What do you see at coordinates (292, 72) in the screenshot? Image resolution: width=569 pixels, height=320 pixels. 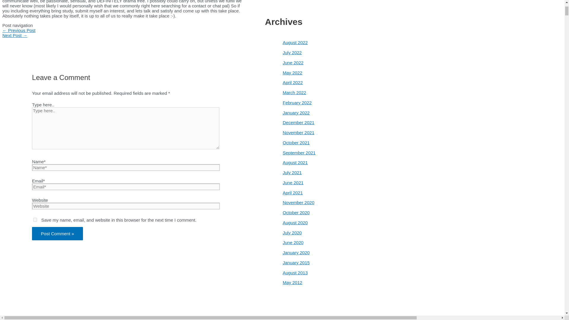 I see `May 2022` at bounding box center [292, 72].